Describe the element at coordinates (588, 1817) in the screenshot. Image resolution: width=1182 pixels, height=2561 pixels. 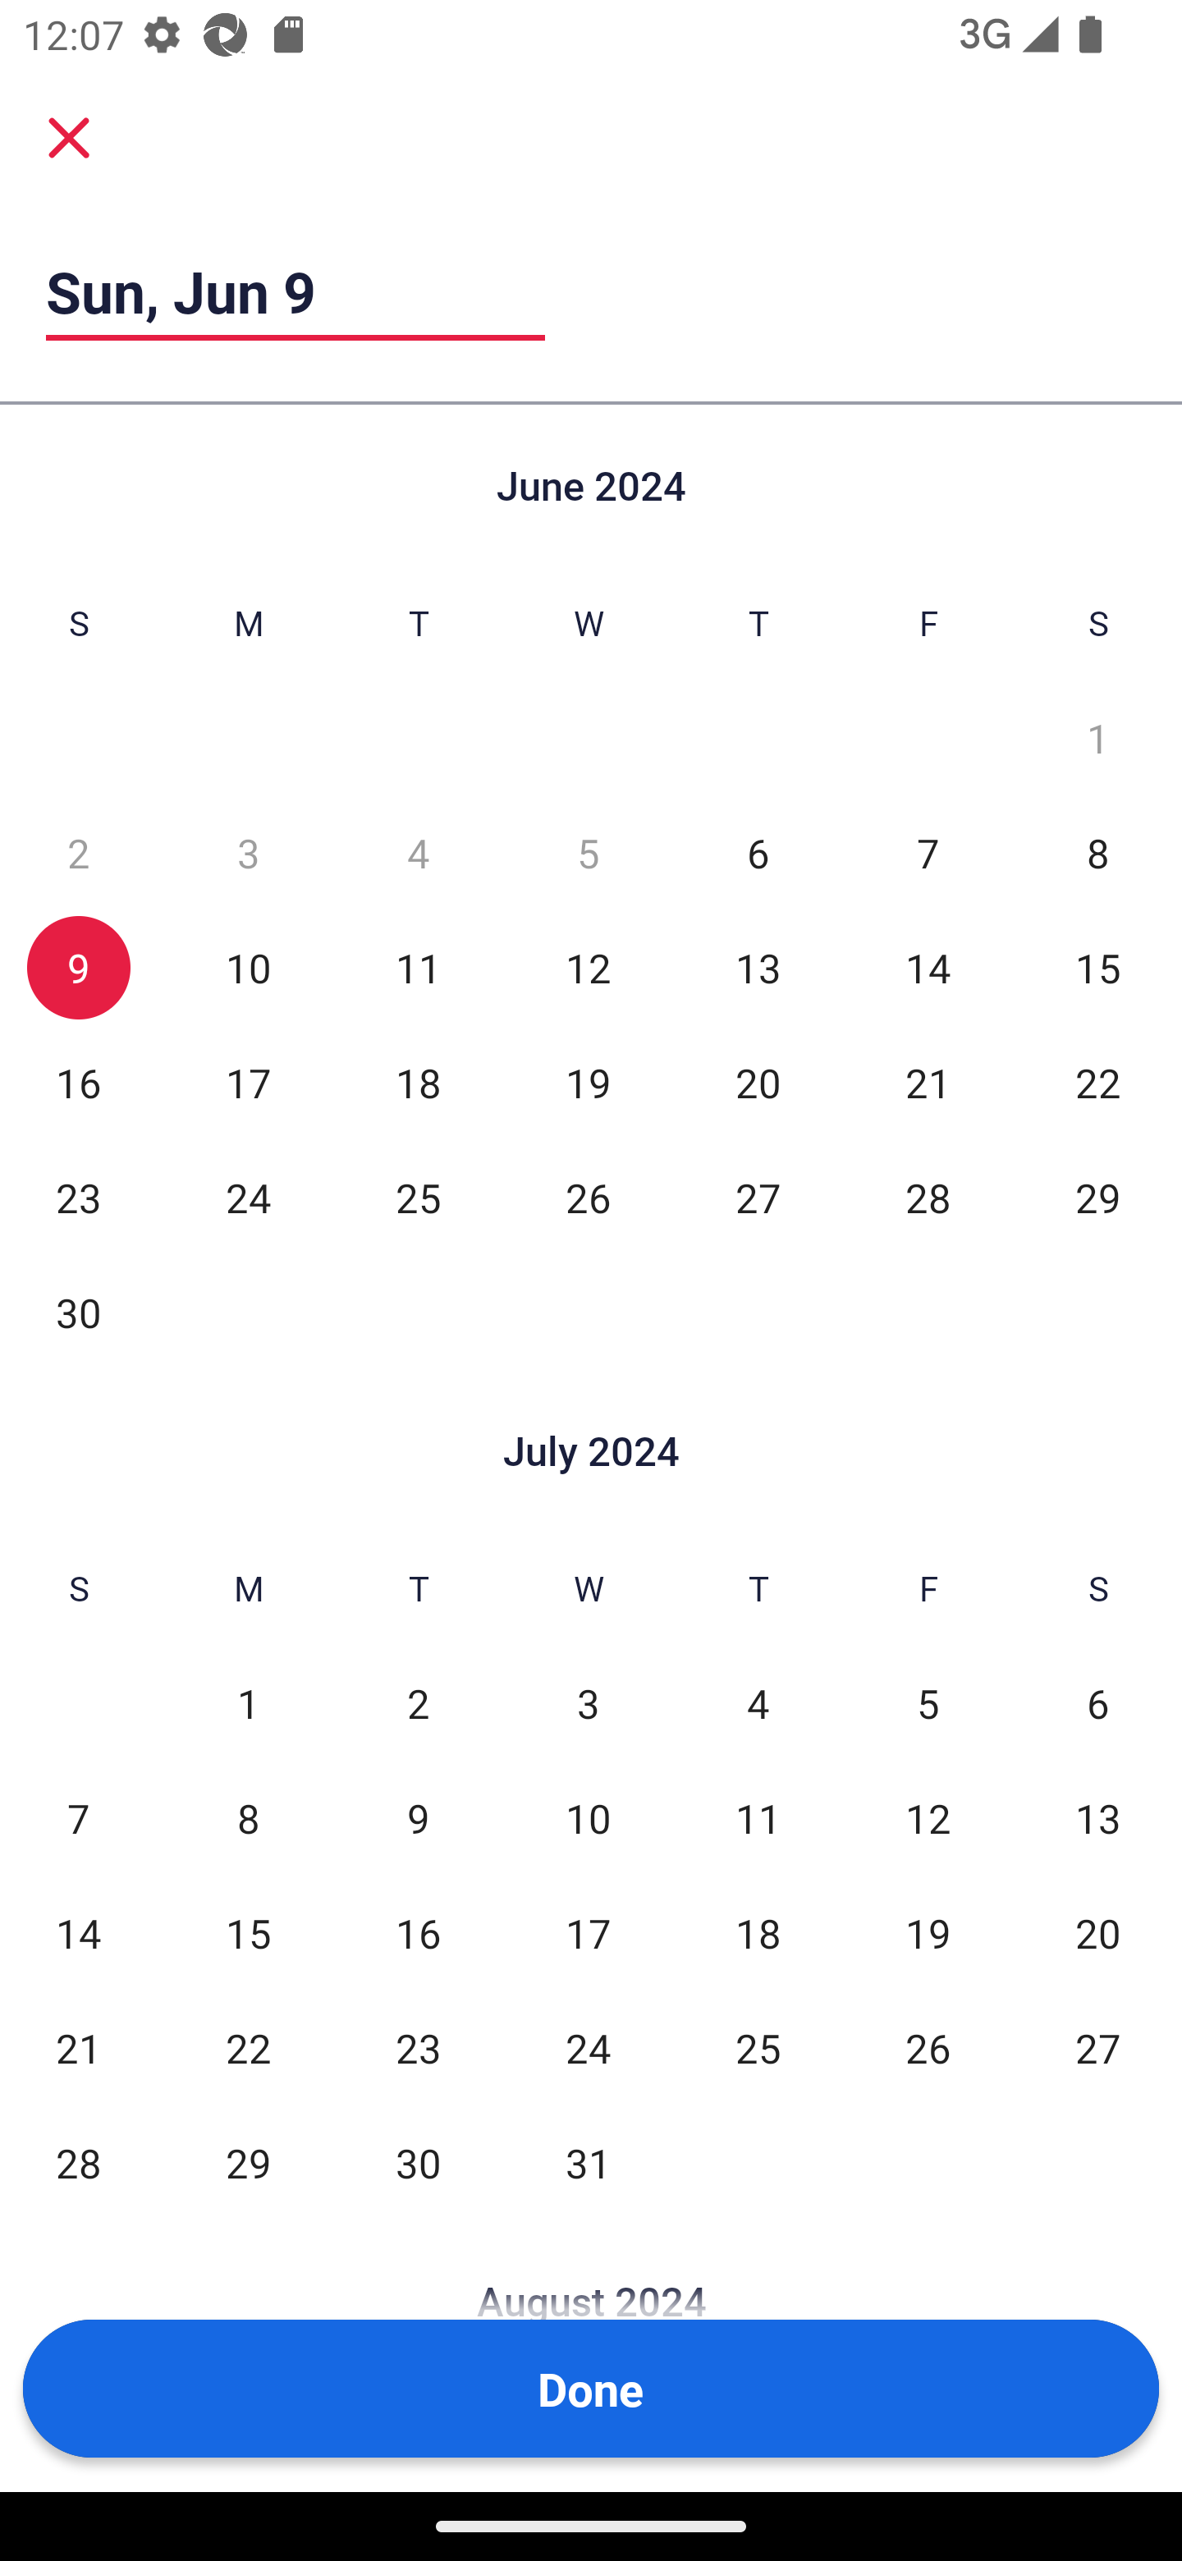
I see `10 Wed, Jul 10, Not Selected` at that location.